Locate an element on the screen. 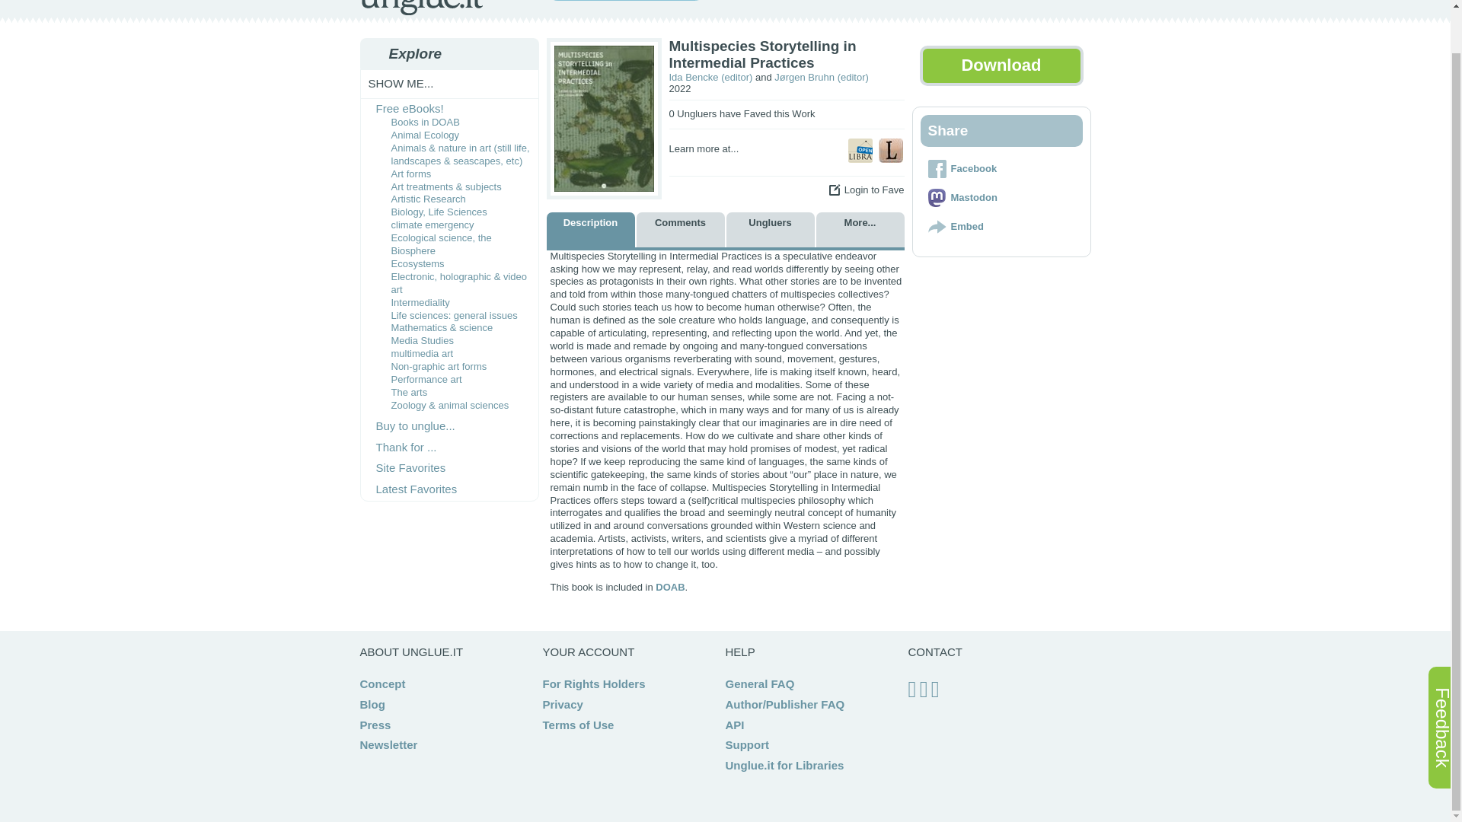  Ungluers is located at coordinates (771, 230).